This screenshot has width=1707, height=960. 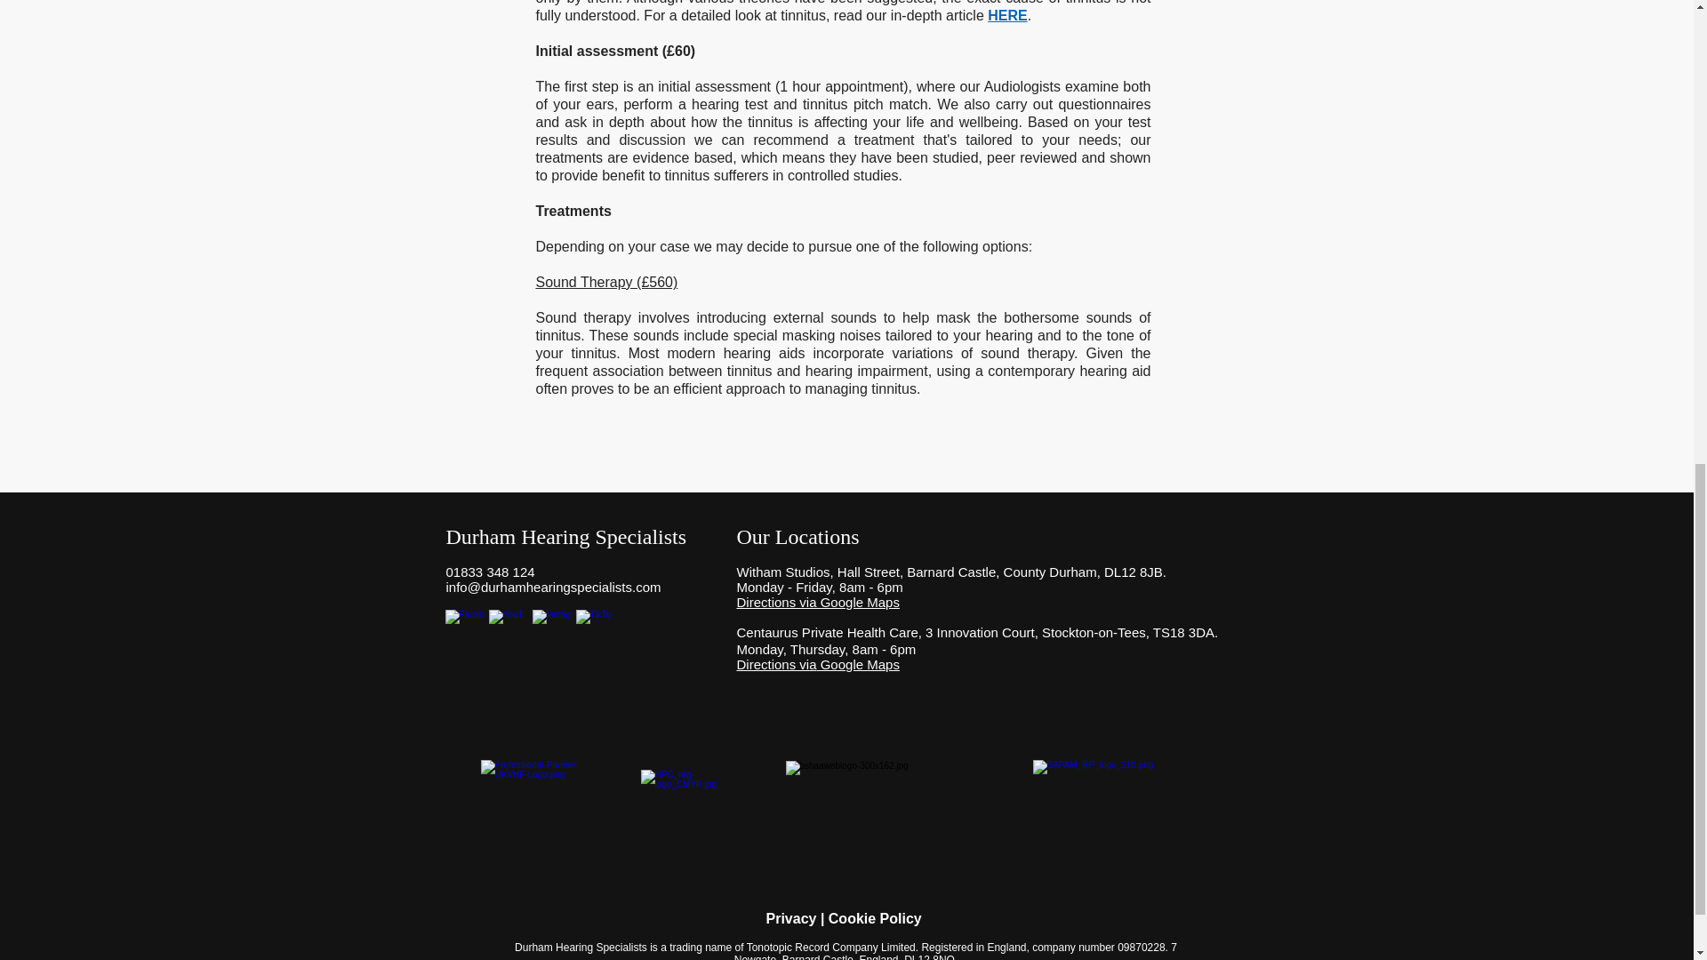 I want to click on Cookie Policy, so click(x=875, y=918).